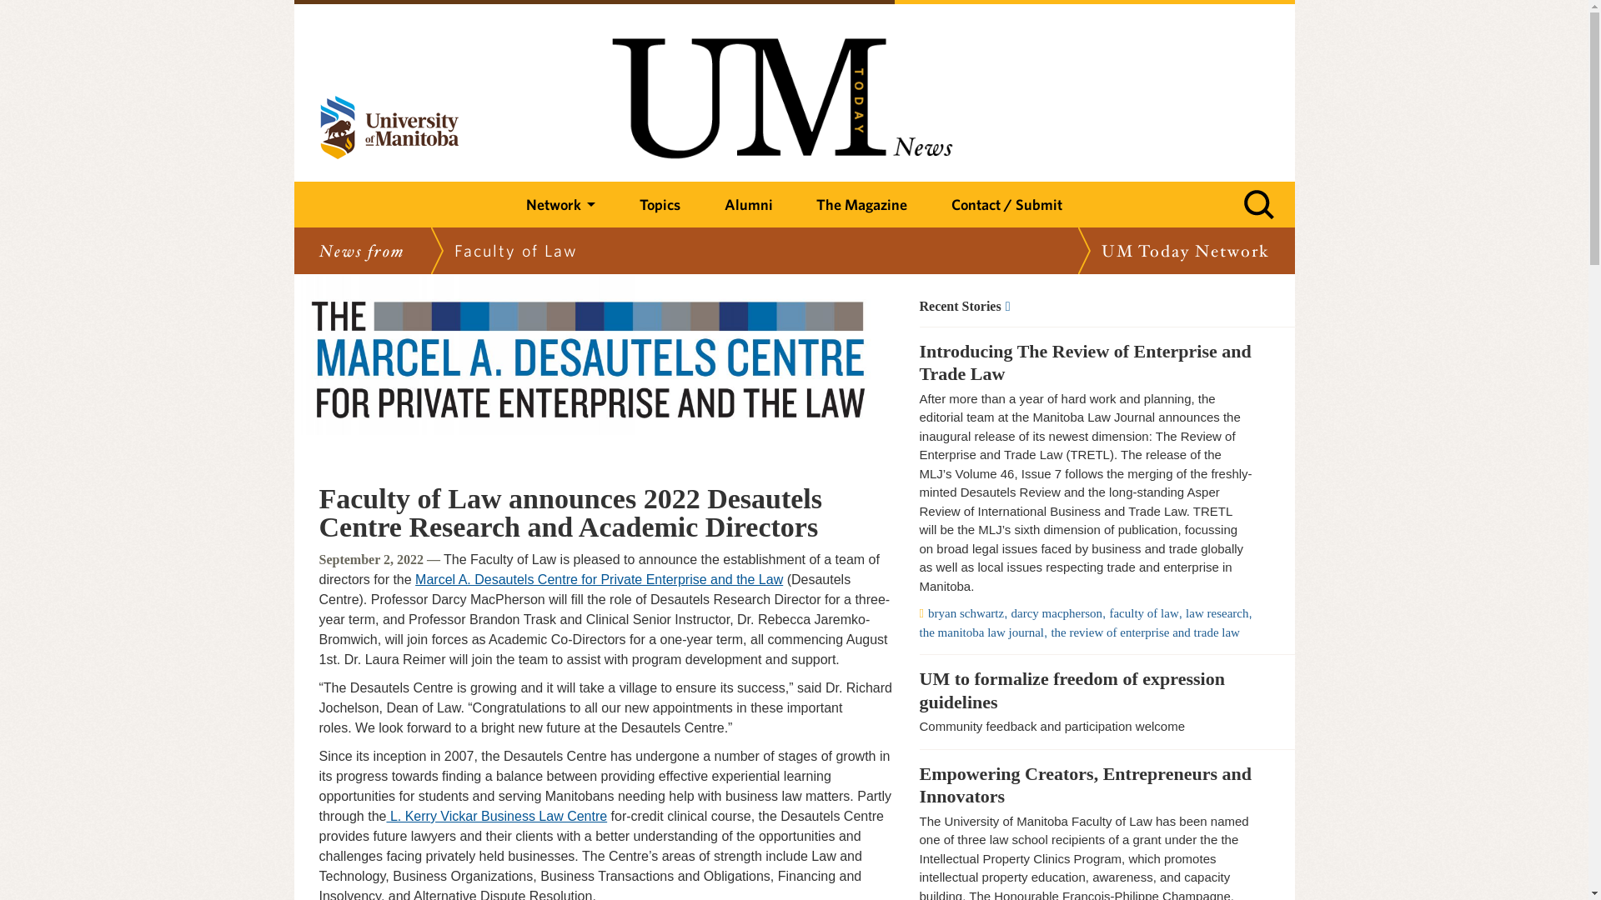  Describe the element at coordinates (1086, 785) in the screenshot. I see `Empowering Creators, Entrepreneurs and Innovators` at that location.